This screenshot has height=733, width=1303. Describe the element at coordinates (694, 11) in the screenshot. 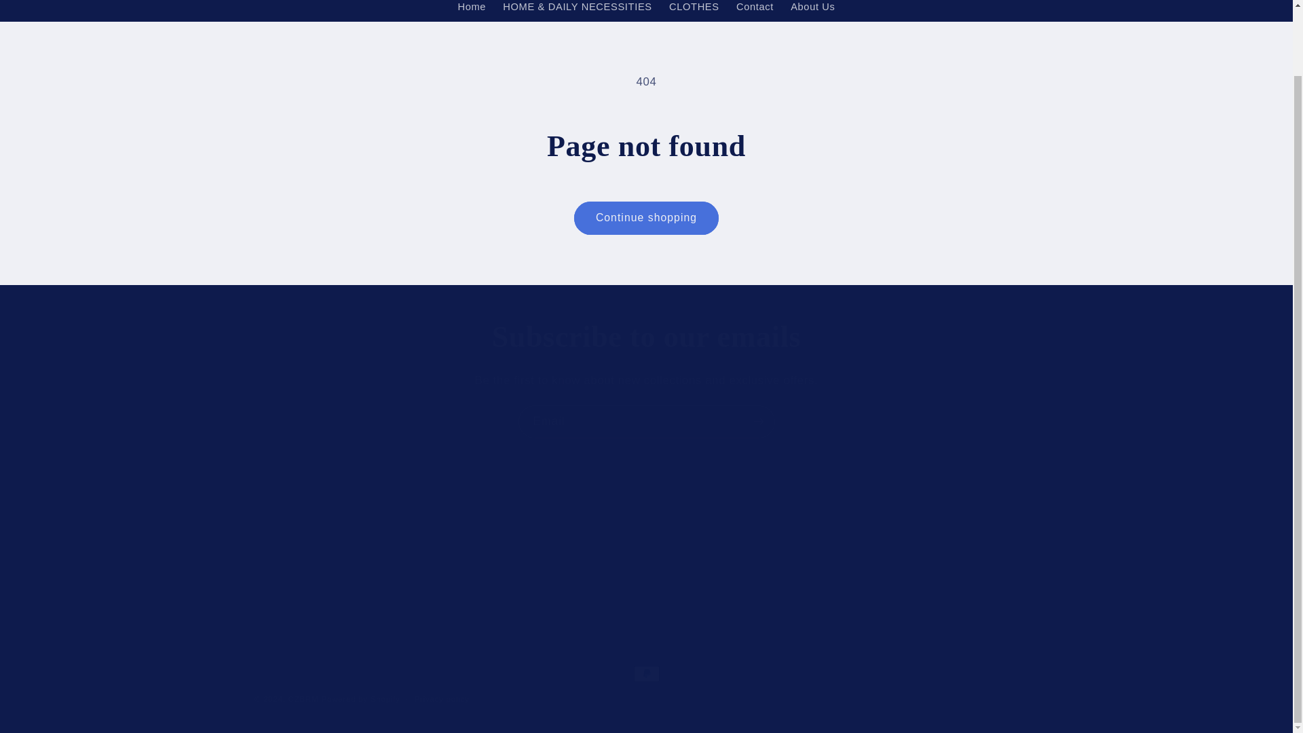

I see `Payment Method` at that location.